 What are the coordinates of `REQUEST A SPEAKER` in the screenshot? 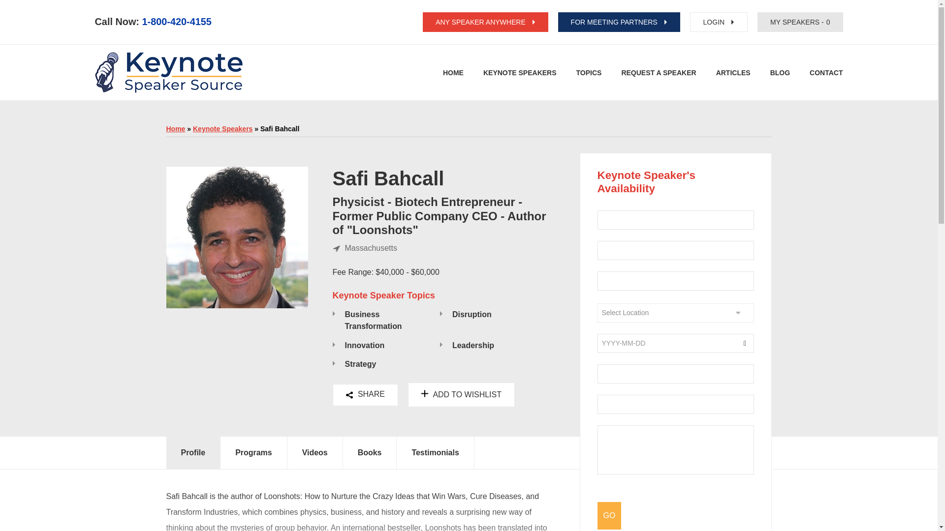 It's located at (520, 73).